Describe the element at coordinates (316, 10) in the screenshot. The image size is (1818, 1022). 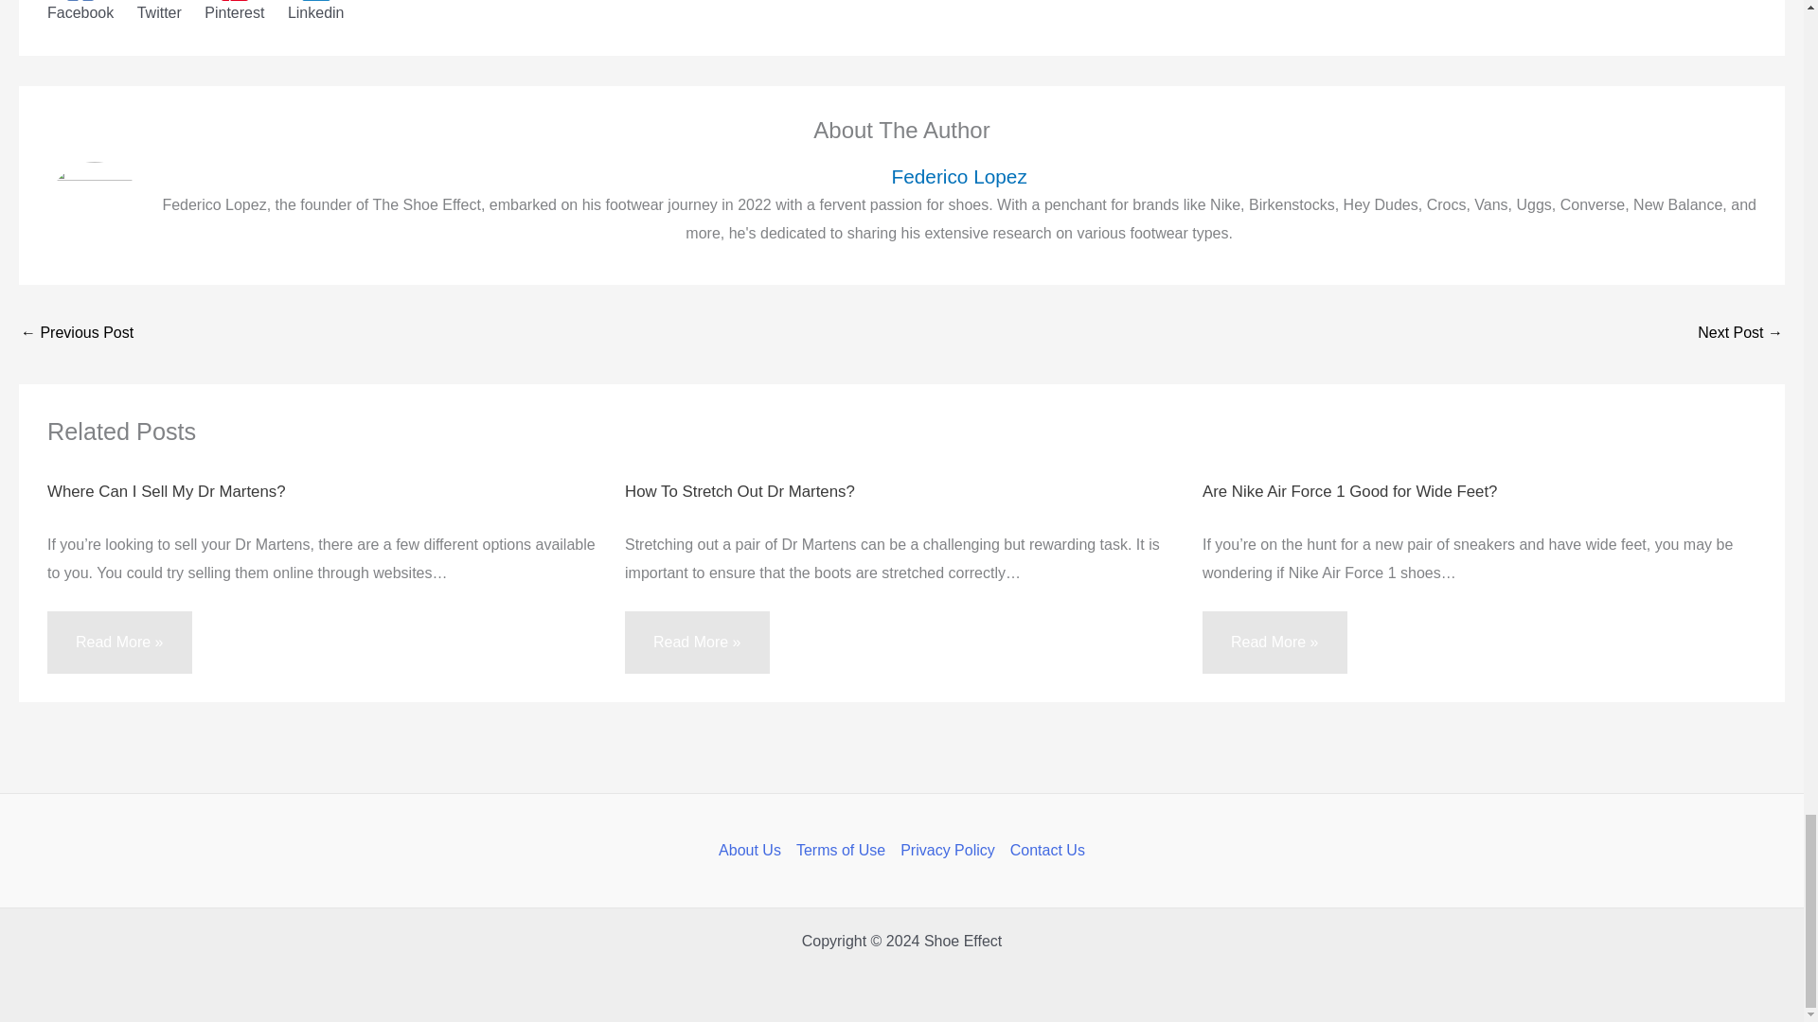
I see `Linkedin` at that location.